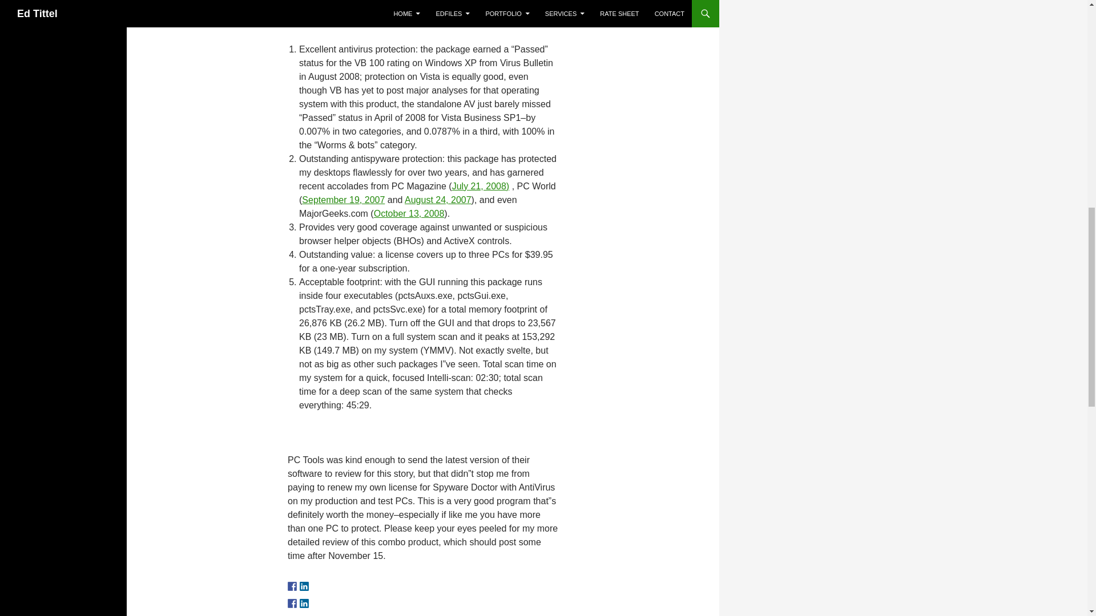 The height and width of the screenshot is (616, 1096). I want to click on Find us on Linkedin, so click(304, 586).